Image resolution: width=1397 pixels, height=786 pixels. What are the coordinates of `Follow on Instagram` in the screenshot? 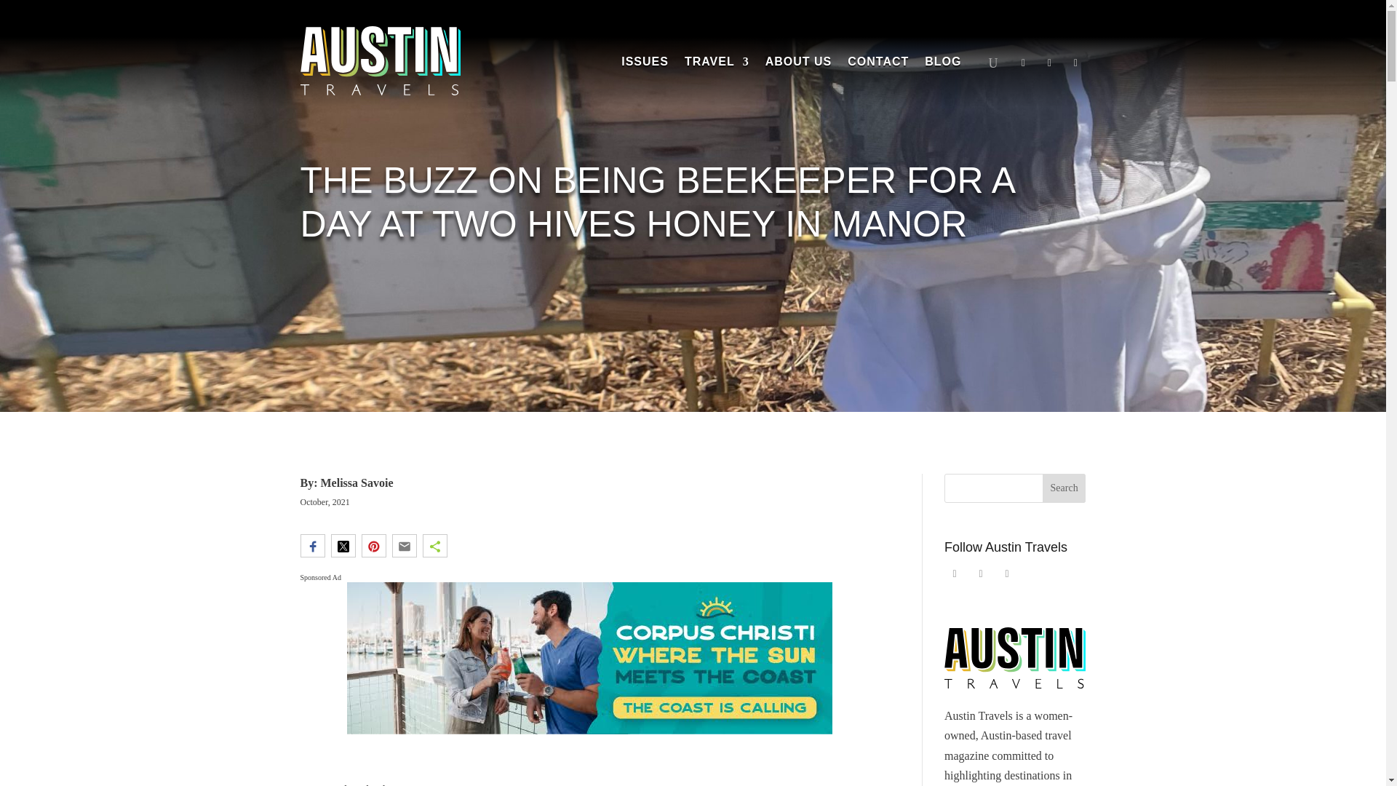 It's located at (1075, 63).